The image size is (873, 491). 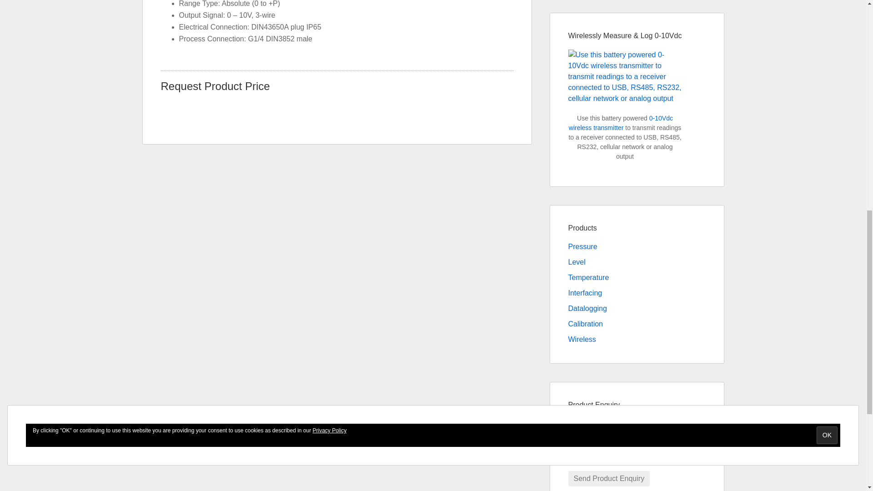 What do you see at coordinates (587, 308) in the screenshot?
I see `Datalogging` at bounding box center [587, 308].